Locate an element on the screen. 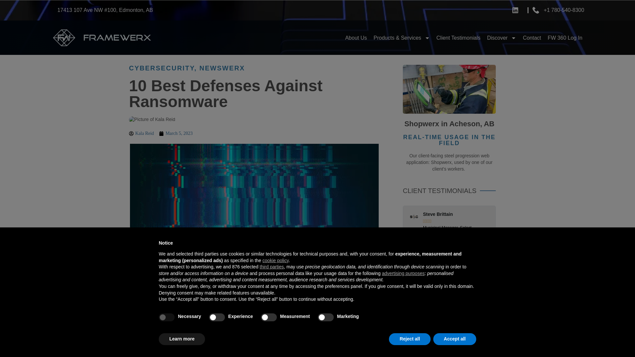 This screenshot has height=357, width=635. false is located at coordinates (217, 317).